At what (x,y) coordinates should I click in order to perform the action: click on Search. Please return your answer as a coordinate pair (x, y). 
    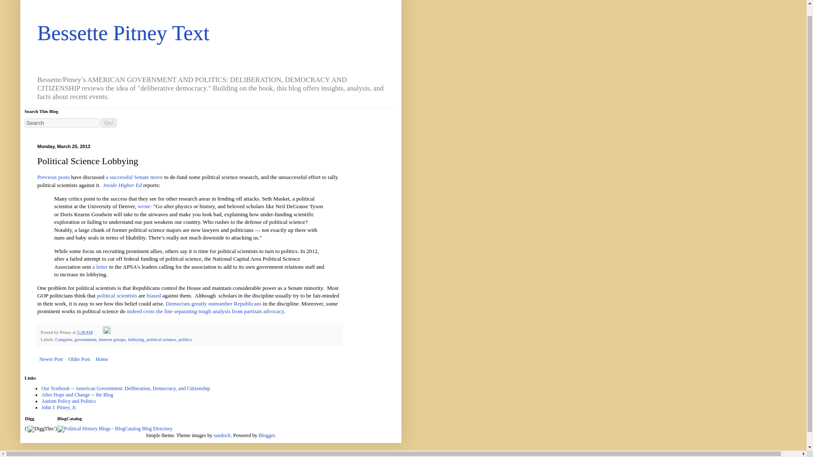
    Looking at the image, I should click on (62, 123).